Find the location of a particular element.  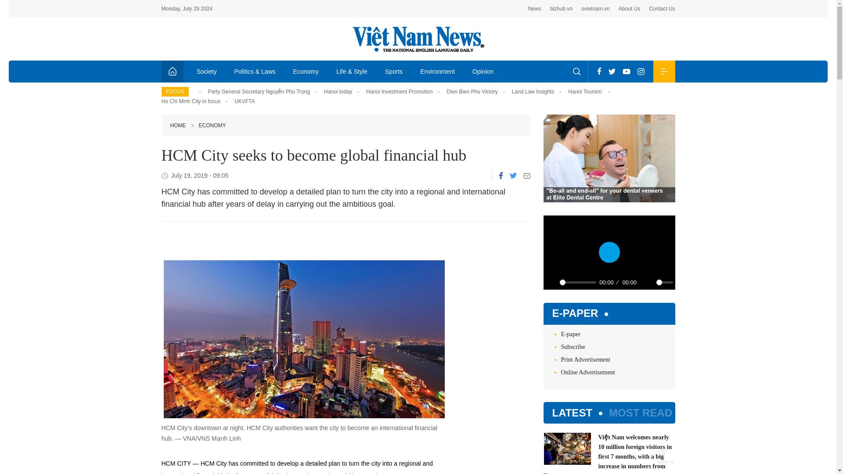

Contact Us is located at coordinates (662, 9).